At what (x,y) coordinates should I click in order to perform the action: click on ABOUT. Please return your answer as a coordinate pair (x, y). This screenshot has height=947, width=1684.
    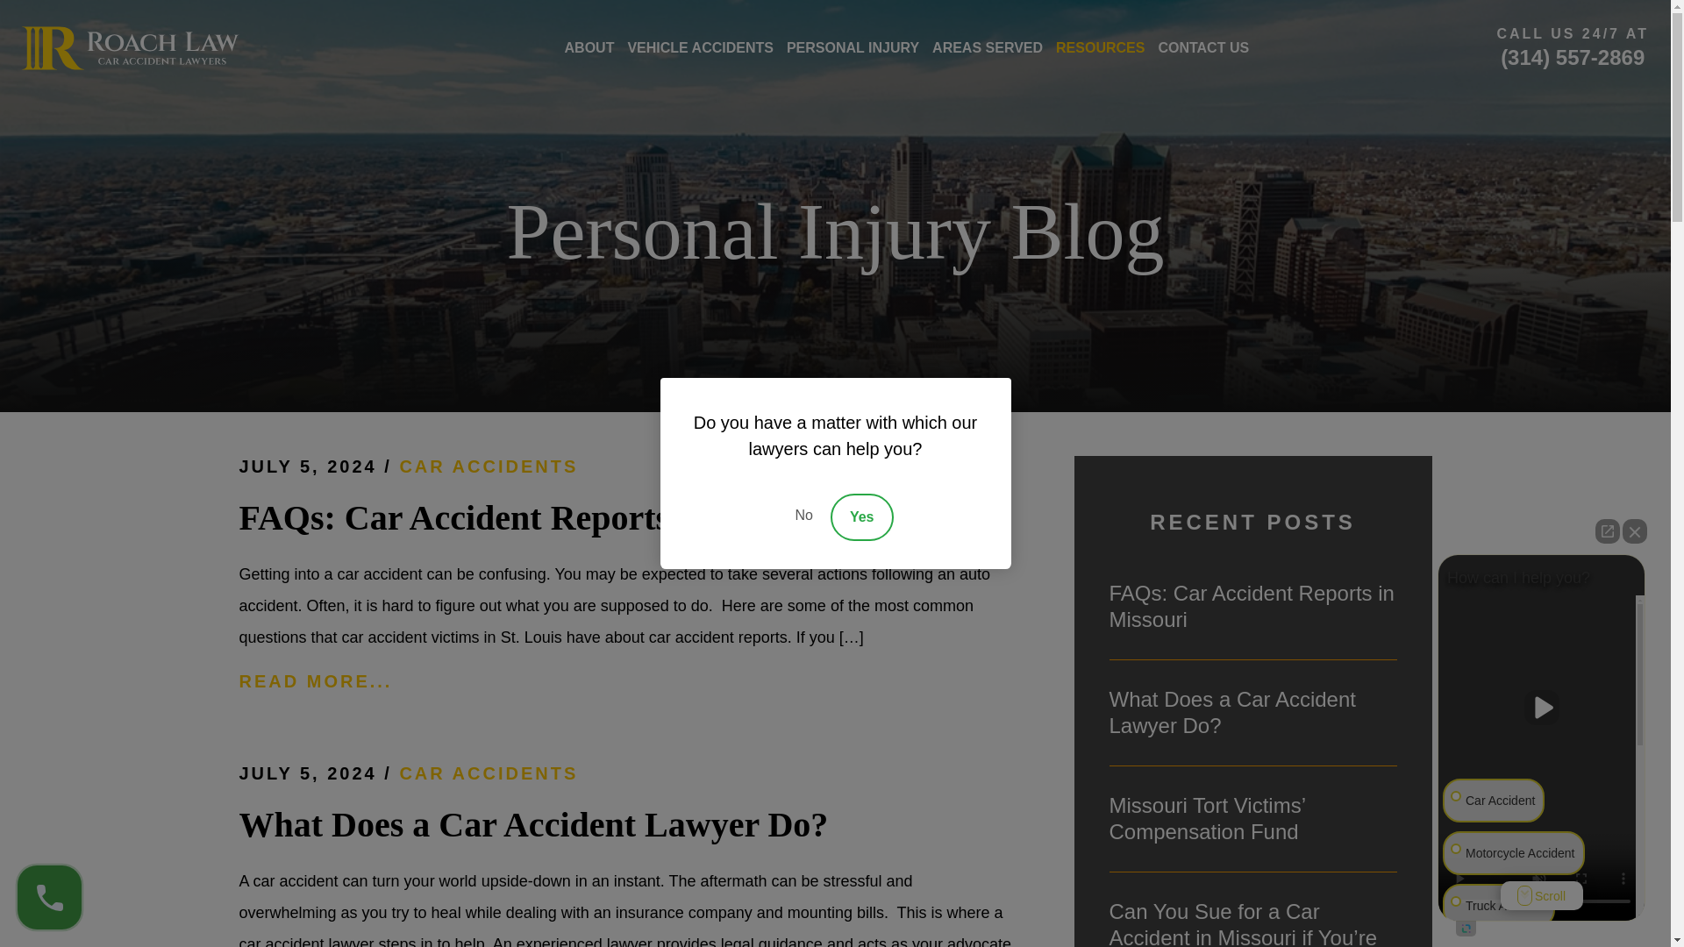
    Looking at the image, I should click on (589, 47).